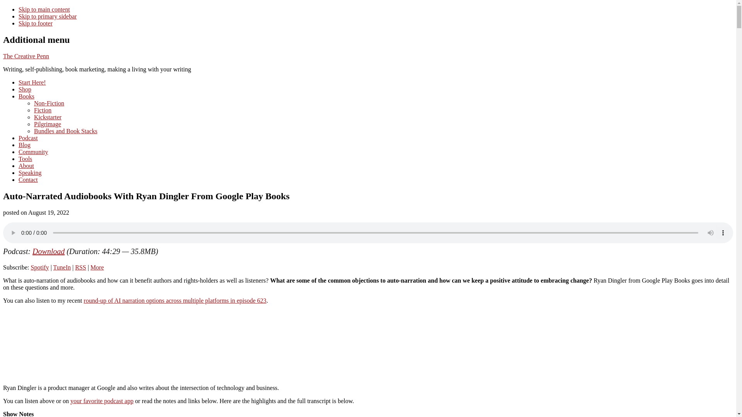  I want to click on Download, so click(49, 251).